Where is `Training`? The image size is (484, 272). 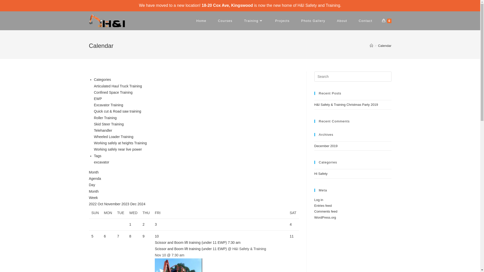
Training is located at coordinates (254, 21).